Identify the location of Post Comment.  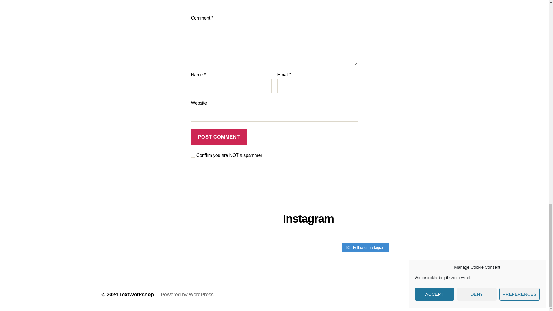
(219, 137).